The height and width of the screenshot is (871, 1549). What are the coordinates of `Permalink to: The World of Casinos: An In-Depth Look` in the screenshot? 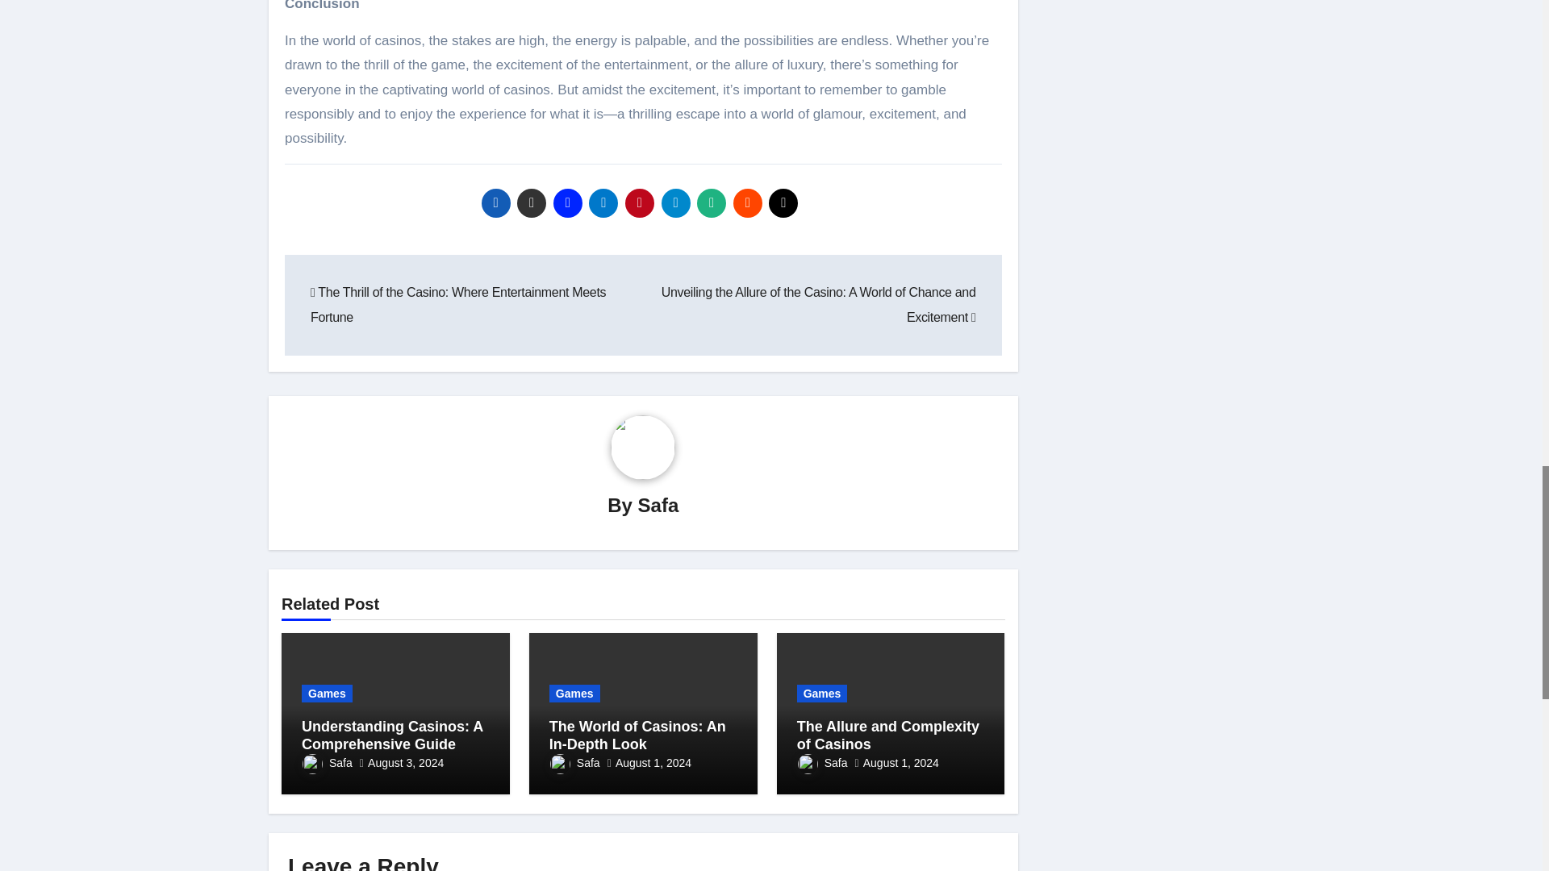 It's located at (637, 736).